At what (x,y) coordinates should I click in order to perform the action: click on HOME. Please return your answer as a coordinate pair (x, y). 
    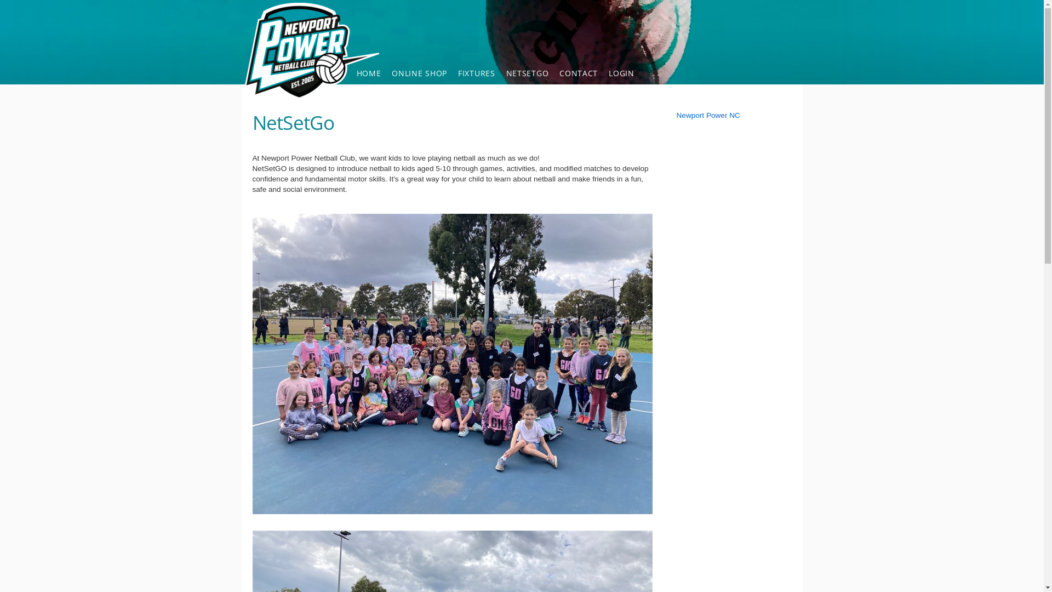
    Looking at the image, I should click on (368, 73).